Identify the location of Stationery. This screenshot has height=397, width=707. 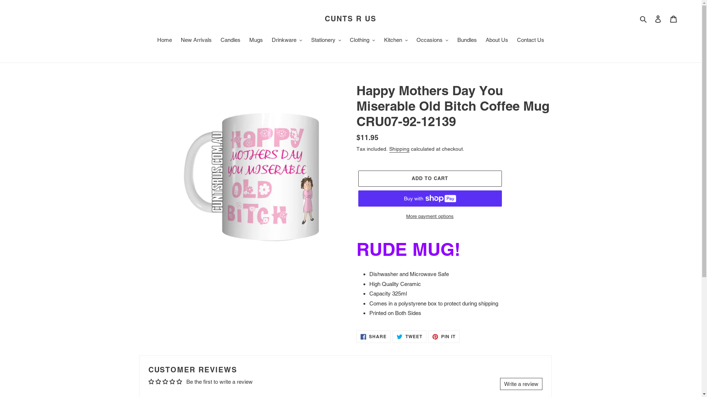
(326, 41).